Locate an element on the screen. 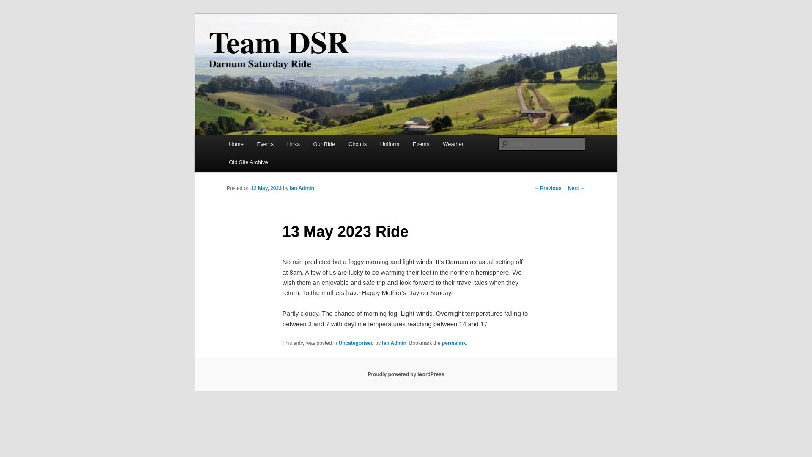 The height and width of the screenshot is (457, 812). Old Site Archive is located at coordinates (248, 162).